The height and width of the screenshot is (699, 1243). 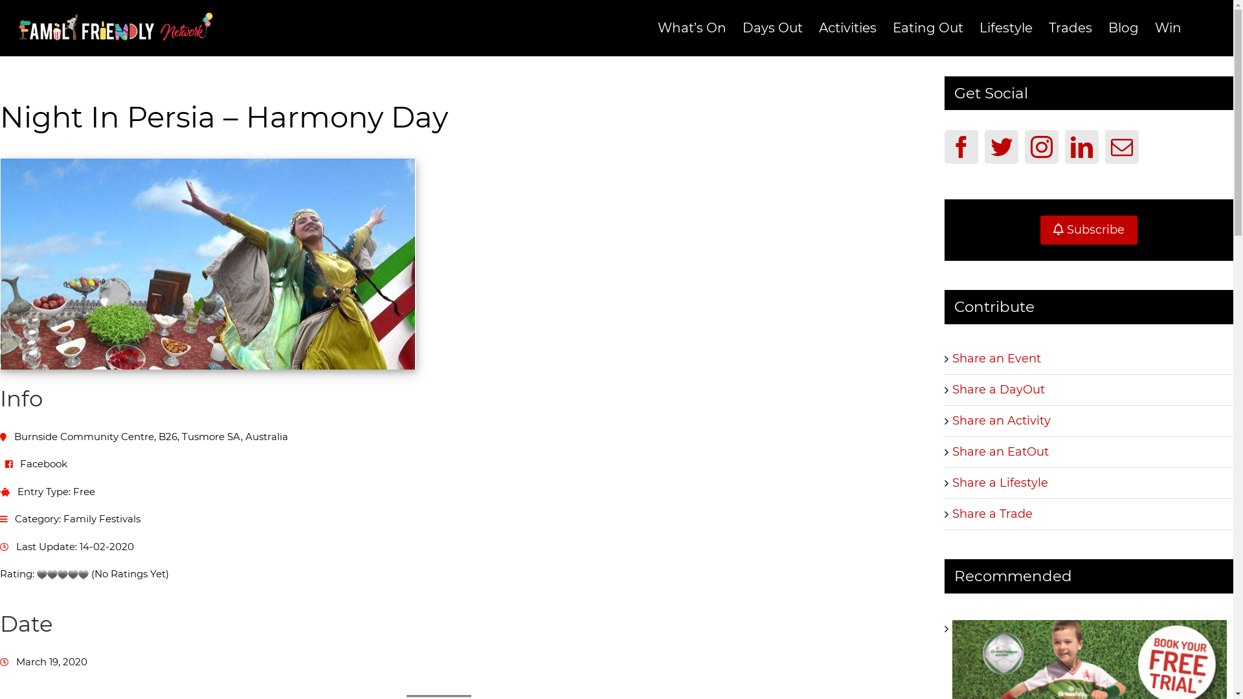 I want to click on Mail, so click(x=1122, y=147).